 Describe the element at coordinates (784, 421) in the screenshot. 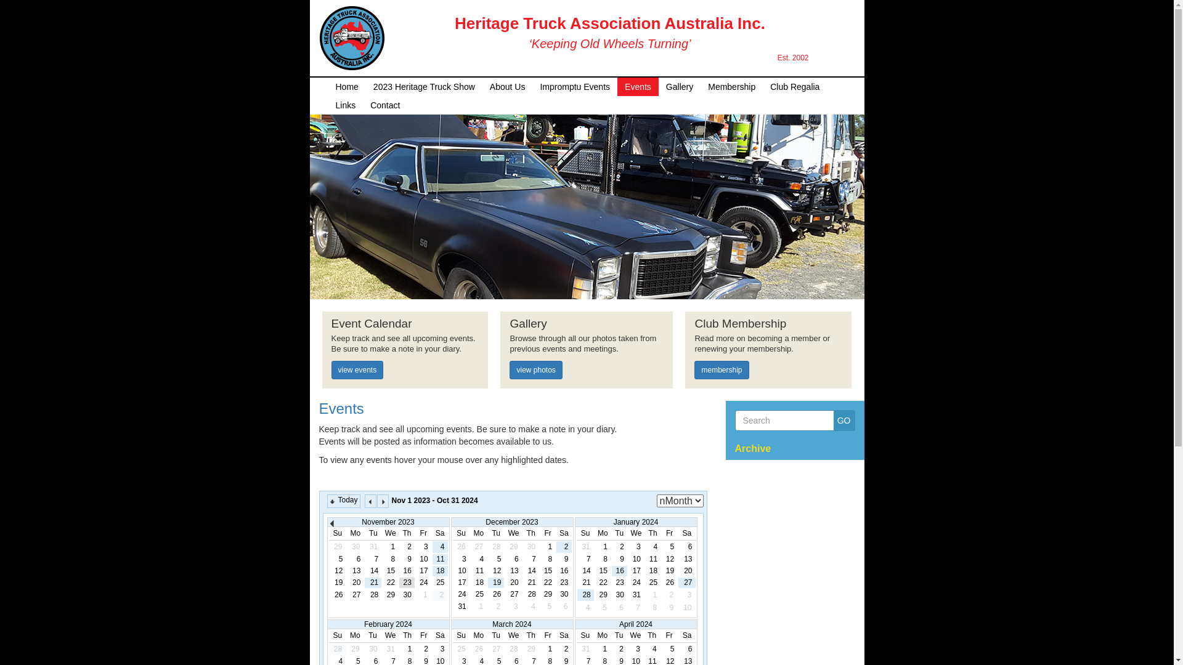

I see `Search` at that location.